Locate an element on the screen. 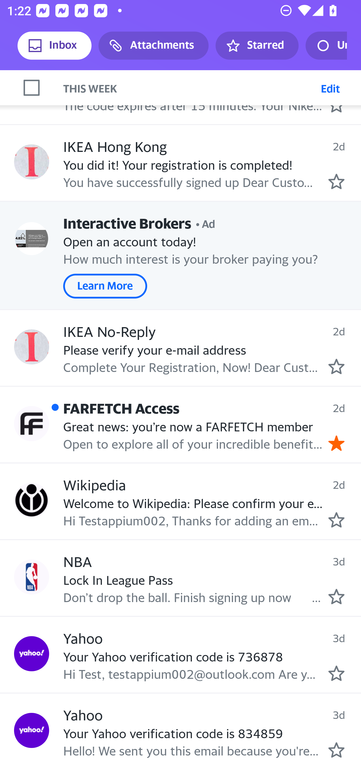 The width and height of the screenshot is (361, 762). Profile
NBA is located at coordinates (32, 577).